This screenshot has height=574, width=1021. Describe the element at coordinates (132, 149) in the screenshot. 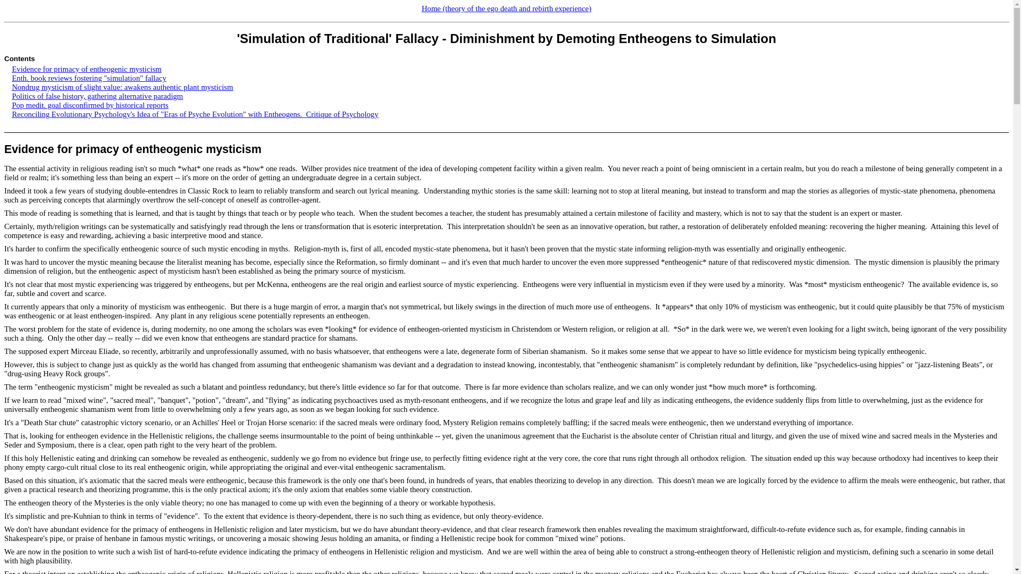

I see `Evidence for primacy of entheogenic mysticism` at that location.